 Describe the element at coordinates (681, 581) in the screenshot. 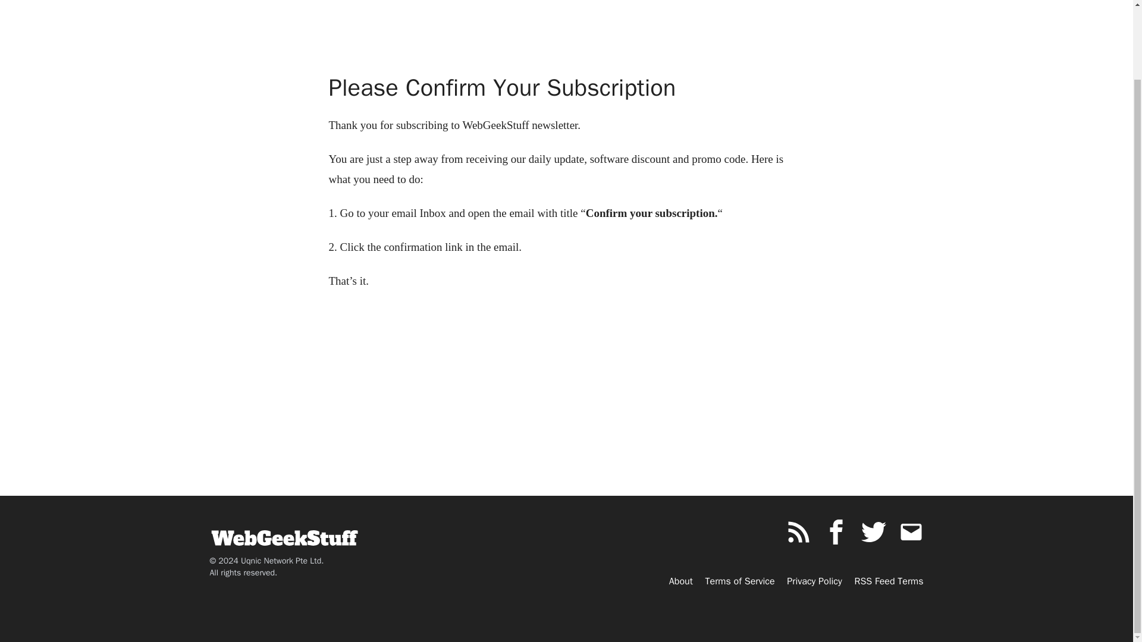

I see `About` at that location.